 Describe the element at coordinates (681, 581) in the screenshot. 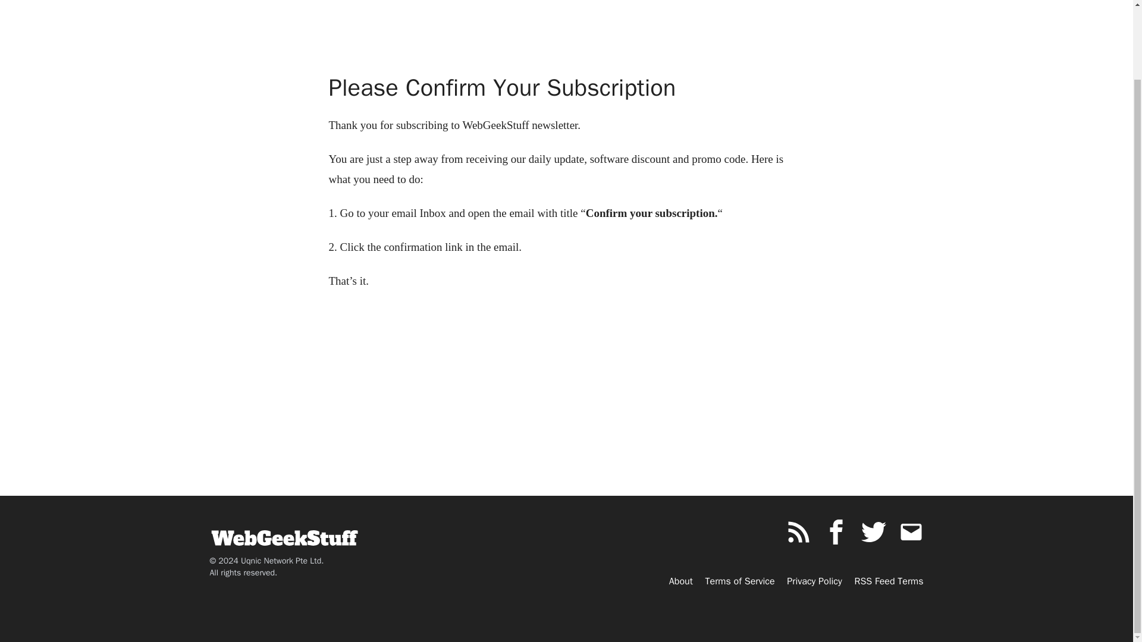

I see `About` at that location.